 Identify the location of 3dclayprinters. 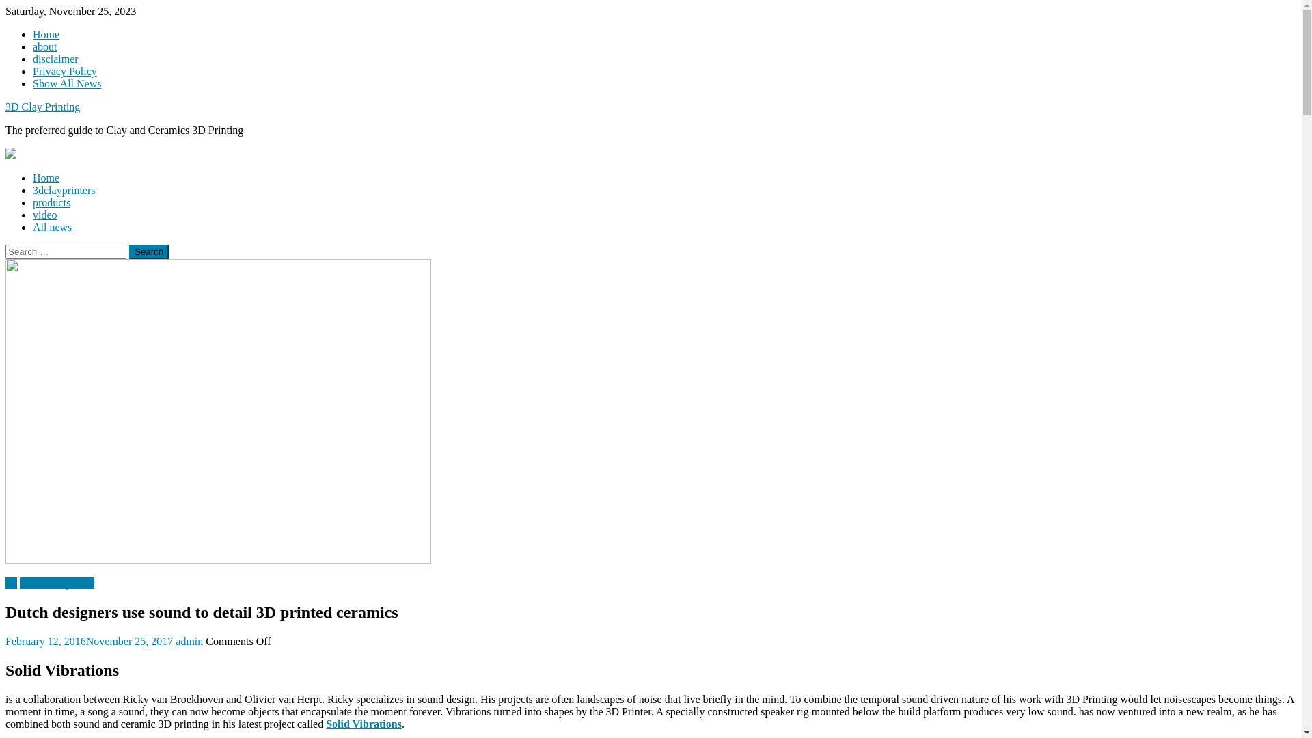
(64, 190).